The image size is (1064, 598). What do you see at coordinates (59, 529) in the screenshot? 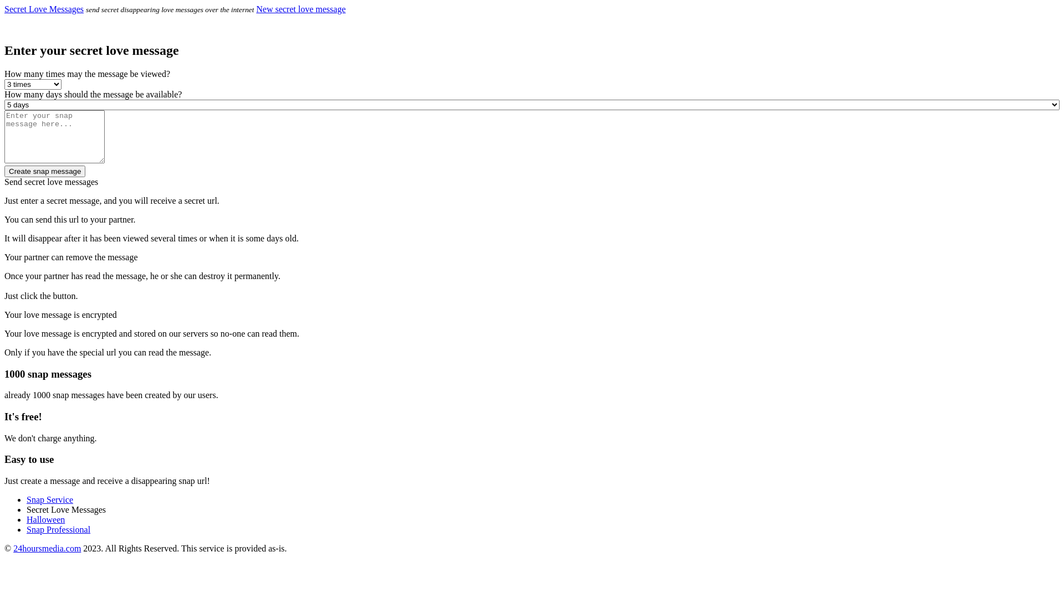
I see `Snap Professional` at bounding box center [59, 529].